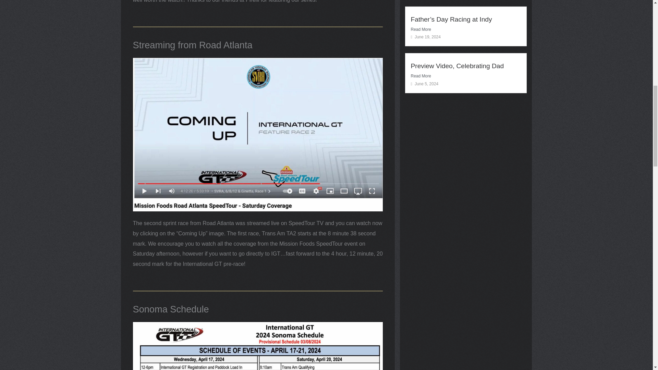 This screenshot has height=370, width=658. I want to click on Preview Video, Celebrating Dad, so click(457, 66).